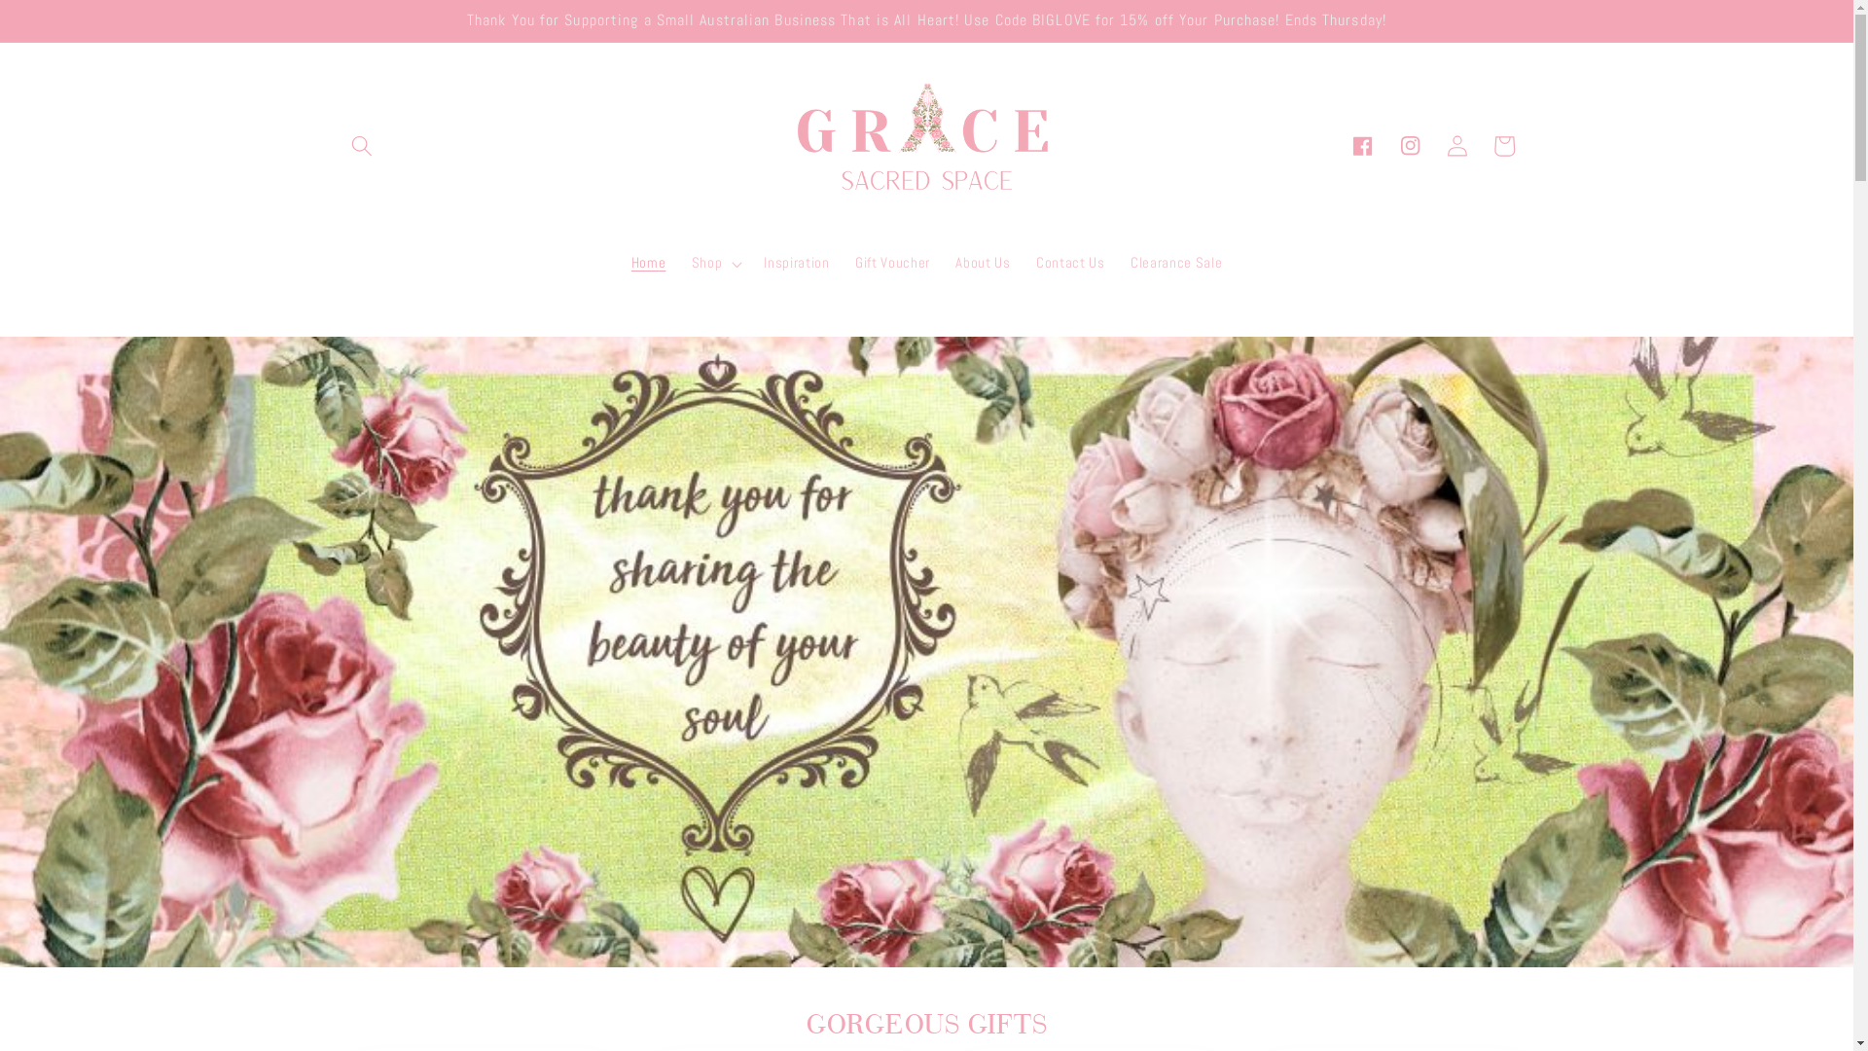 The image size is (1868, 1051). What do you see at coordinates (797, 264) in the screenshot?
I see `Inspiration` at bounding box center [797, 264].